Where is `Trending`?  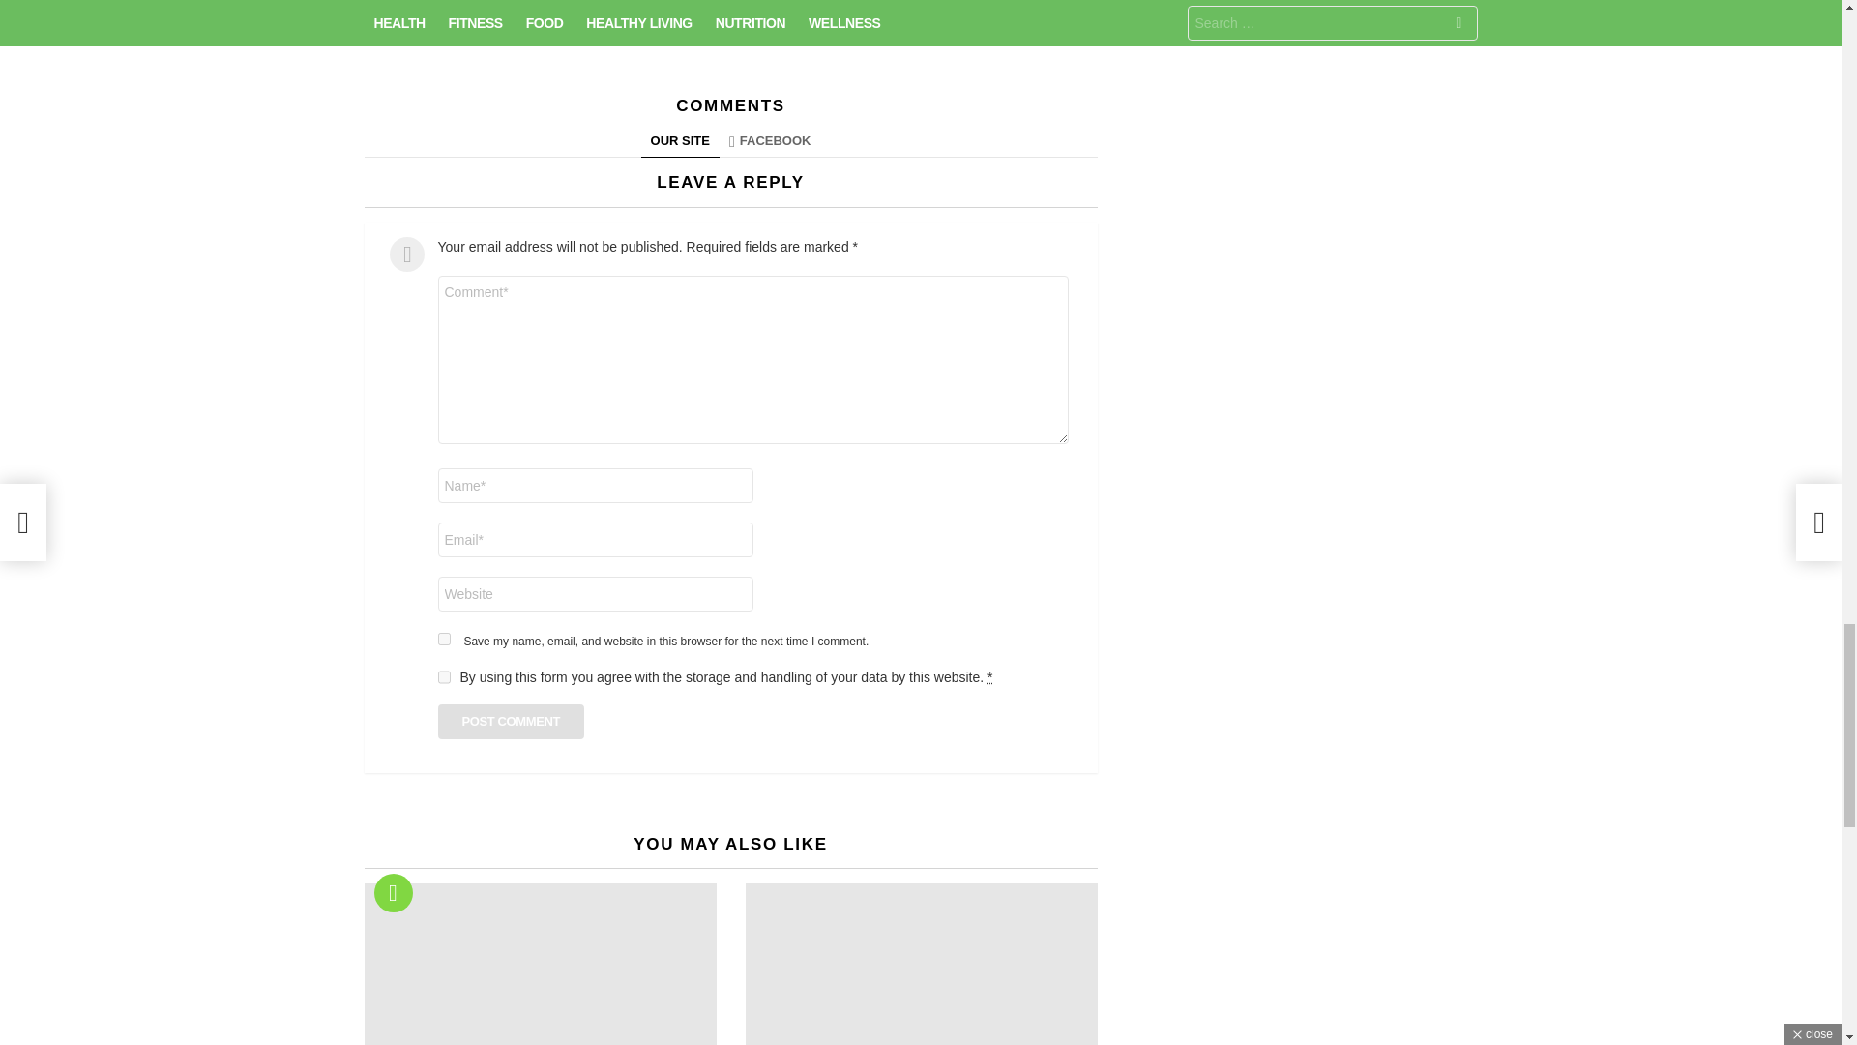 Trending is located at coordinates (393, 892).